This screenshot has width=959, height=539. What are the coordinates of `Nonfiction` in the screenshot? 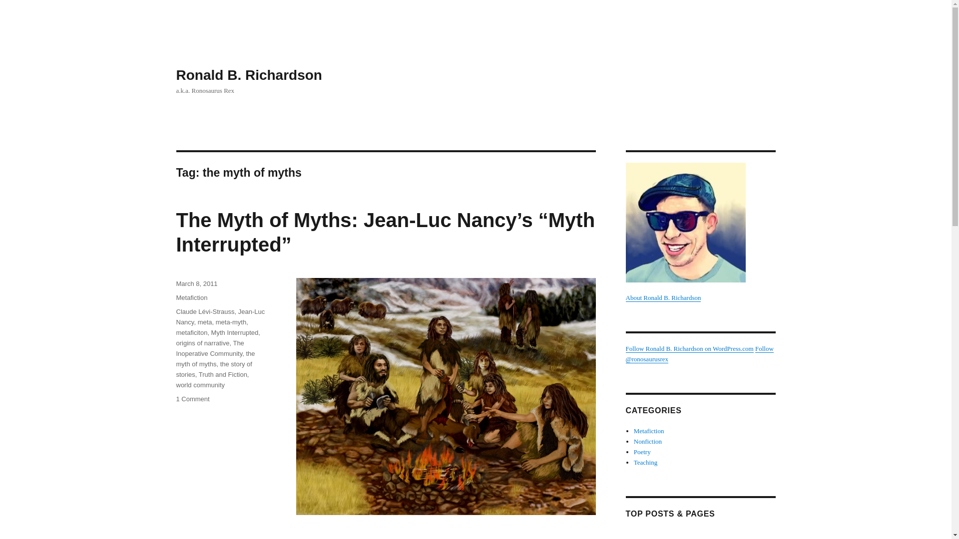 It's located at (647, 441).